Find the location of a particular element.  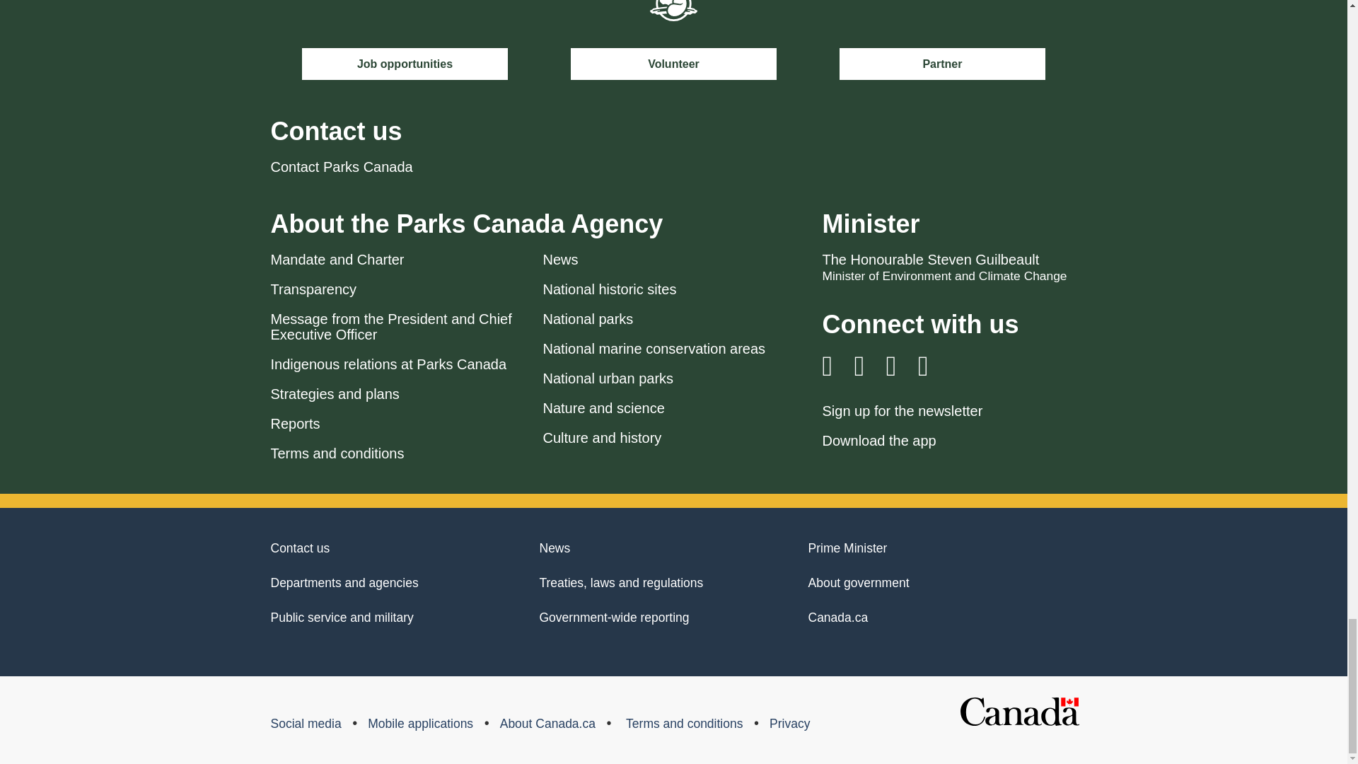

Message from the President and Chief Executive Officer is located at coordinates (390, 326).